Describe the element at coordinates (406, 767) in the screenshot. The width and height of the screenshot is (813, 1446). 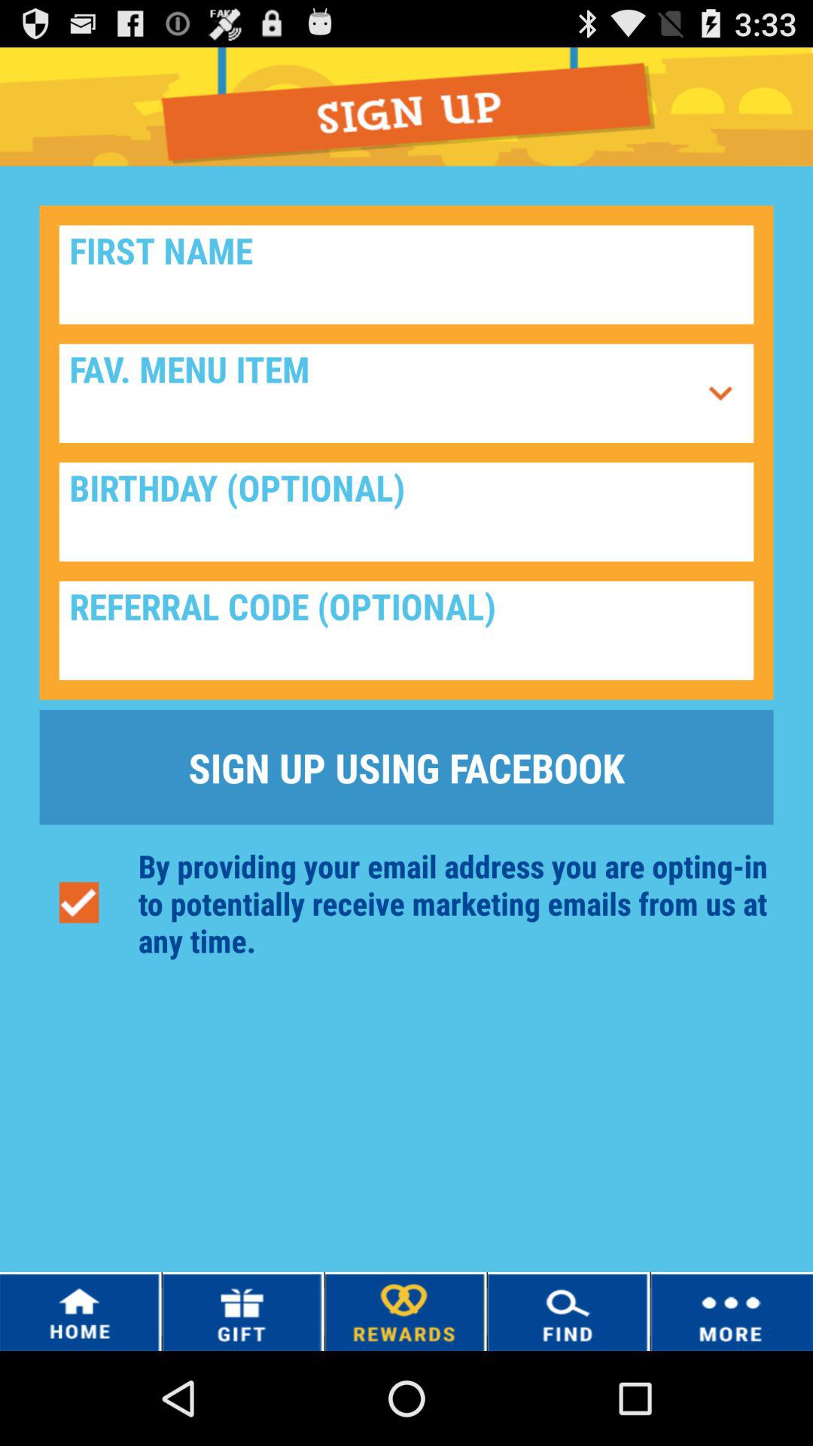
I see `swipe until sign up using` at that location.